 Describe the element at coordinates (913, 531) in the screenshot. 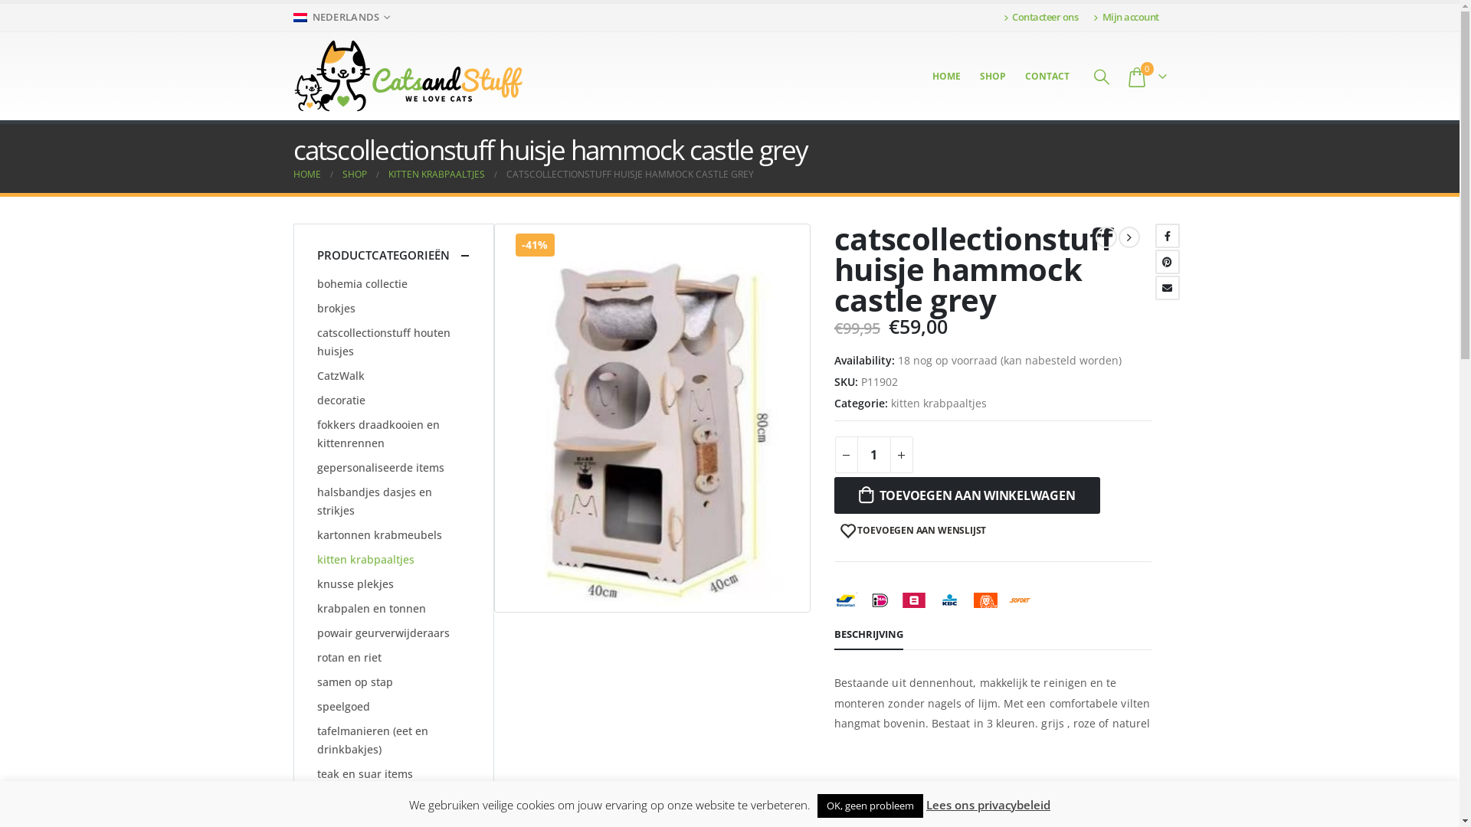

I see `TOEVOEGEN AAN WENSLIJST` at that location.